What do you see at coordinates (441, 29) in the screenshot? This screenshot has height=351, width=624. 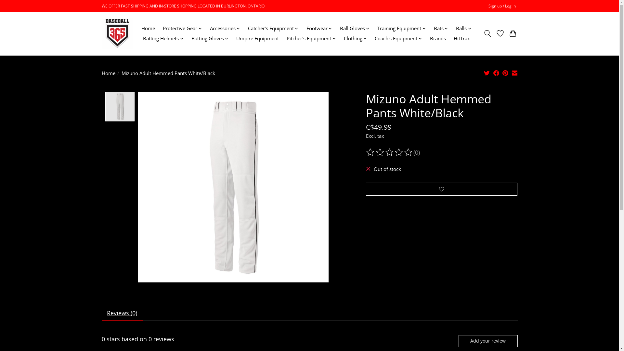 I see `Bats` at bounding box center [441, 29].